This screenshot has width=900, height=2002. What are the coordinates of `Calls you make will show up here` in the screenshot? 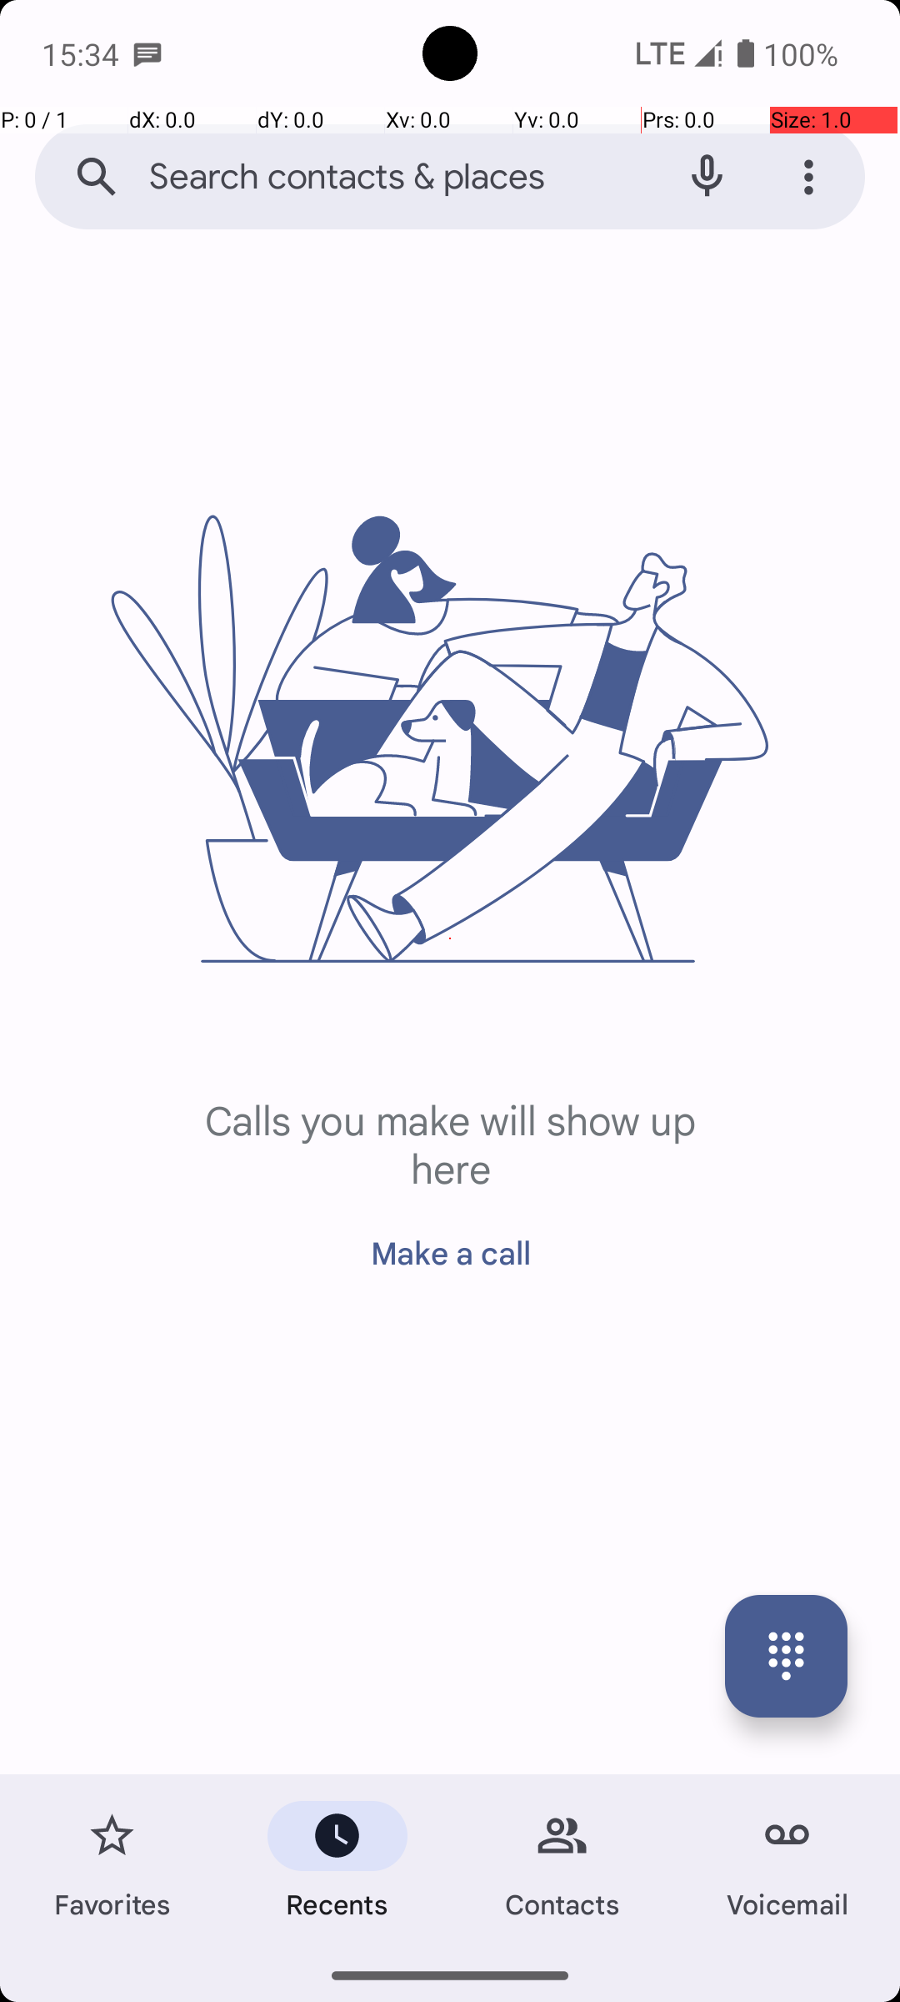 It's located at (450, 1143).